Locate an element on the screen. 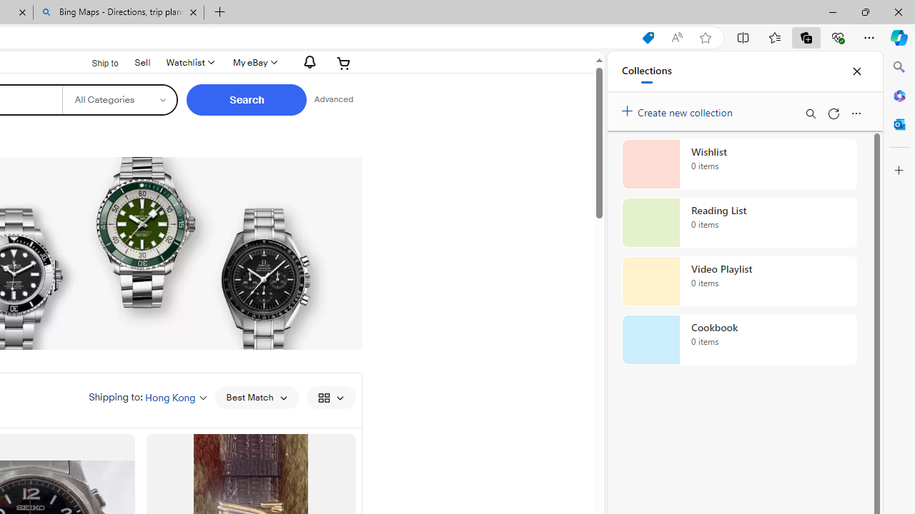  More options menu is located at coordinates (856, 113).